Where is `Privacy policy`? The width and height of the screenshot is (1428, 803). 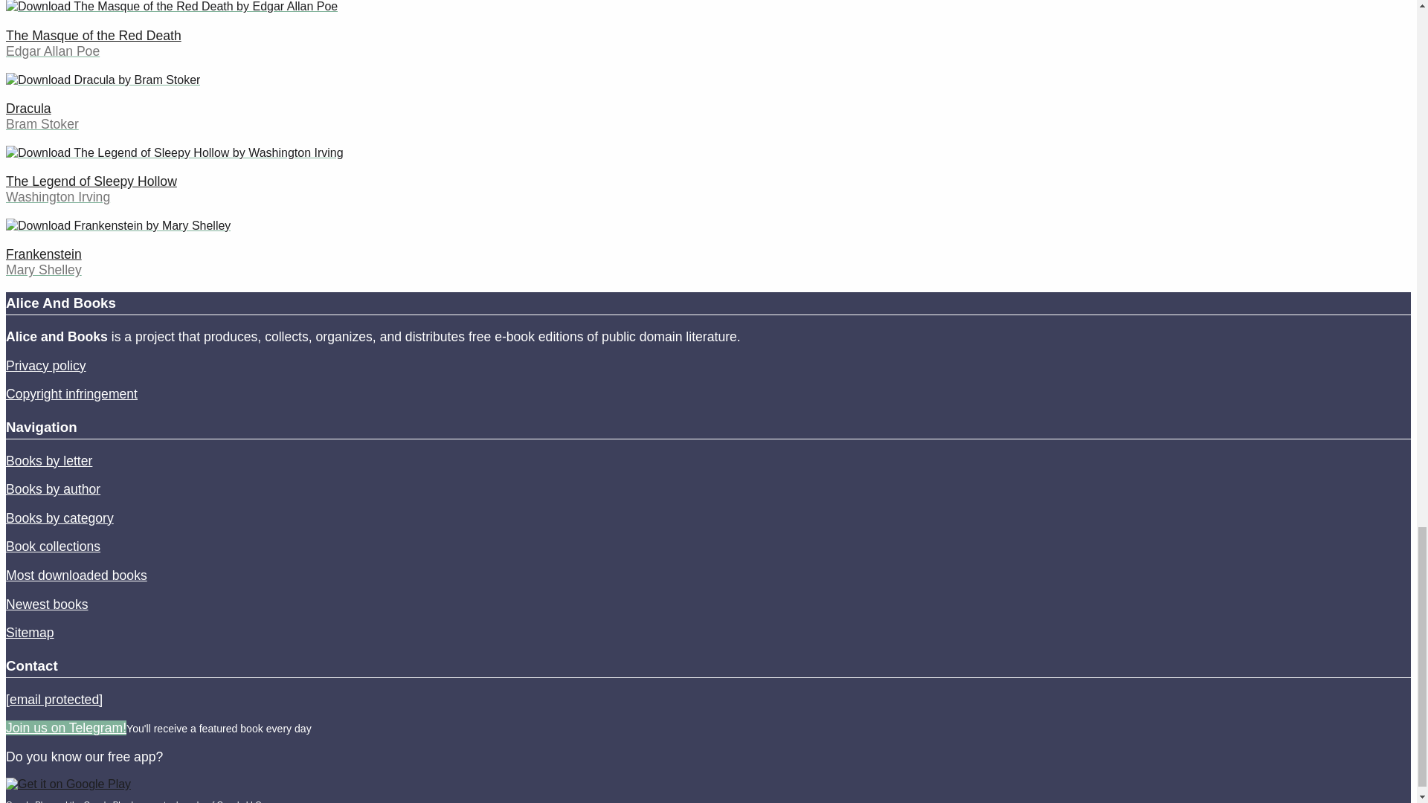
Privacy policy is located at coordinates (45, 364).